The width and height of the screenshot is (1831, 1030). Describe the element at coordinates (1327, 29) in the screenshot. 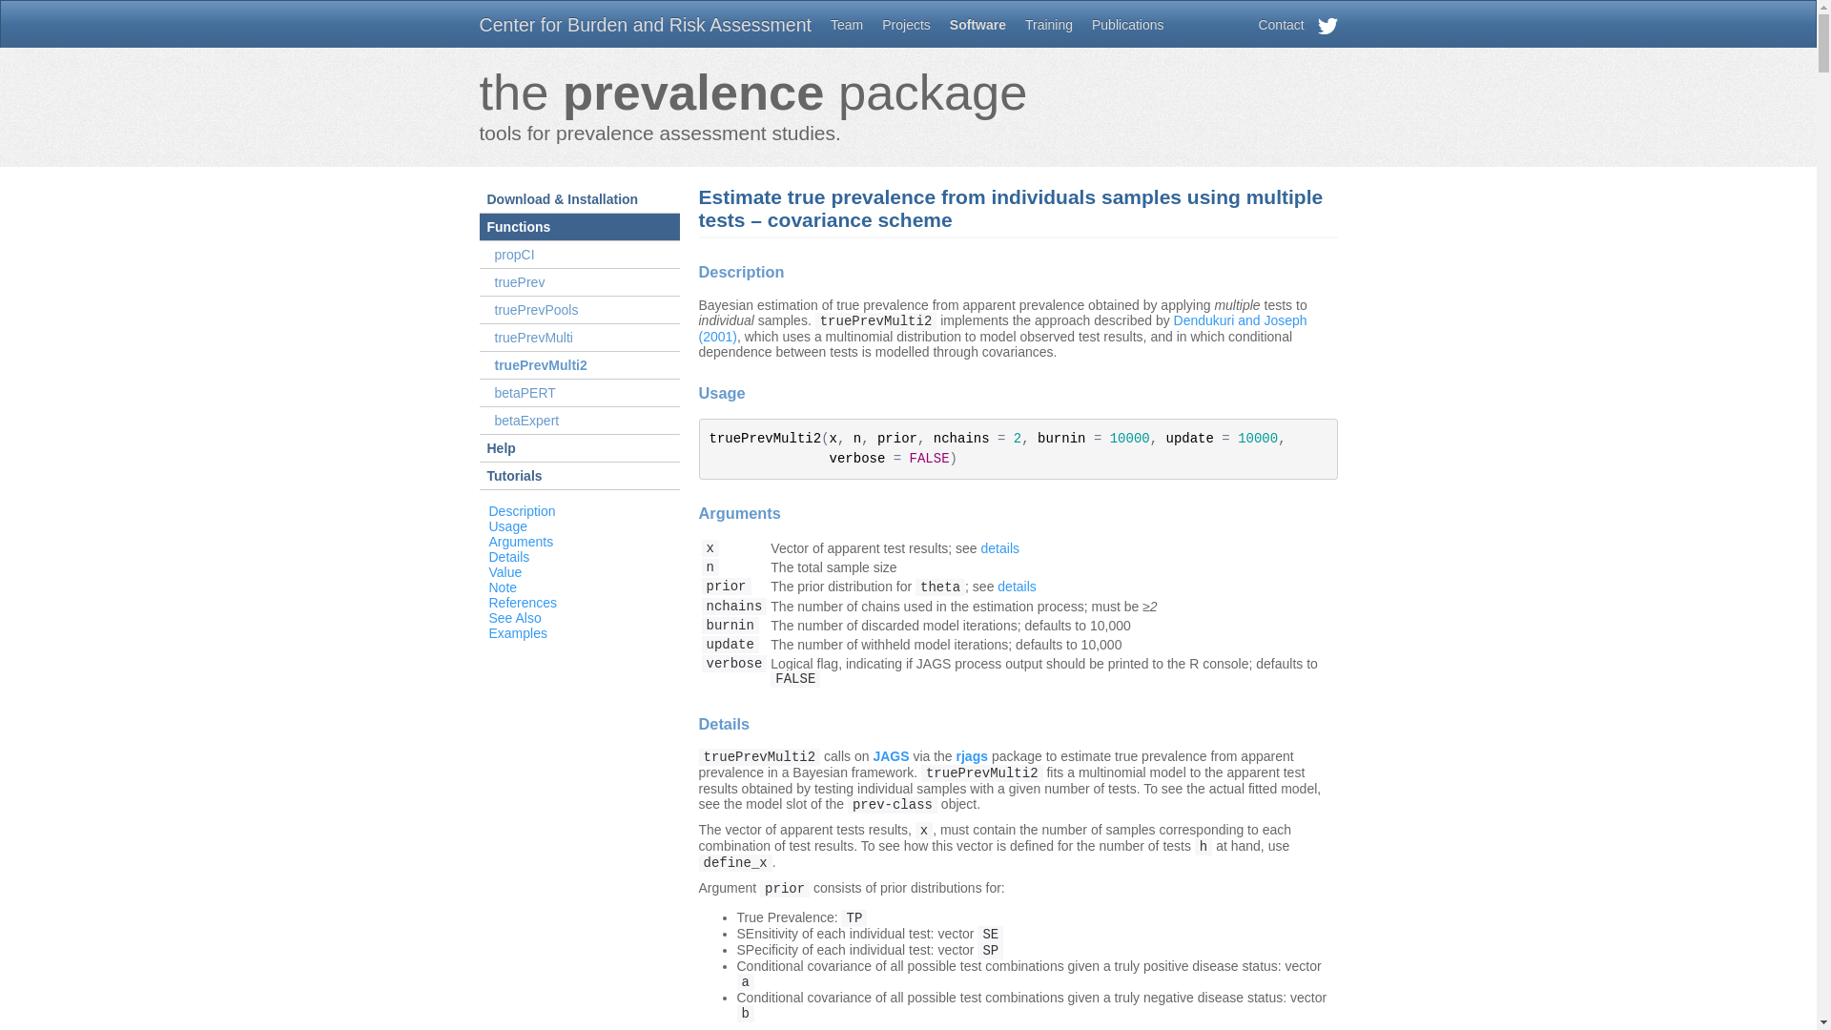

I see `Follow @CBRA_be on Twitter` at that location.